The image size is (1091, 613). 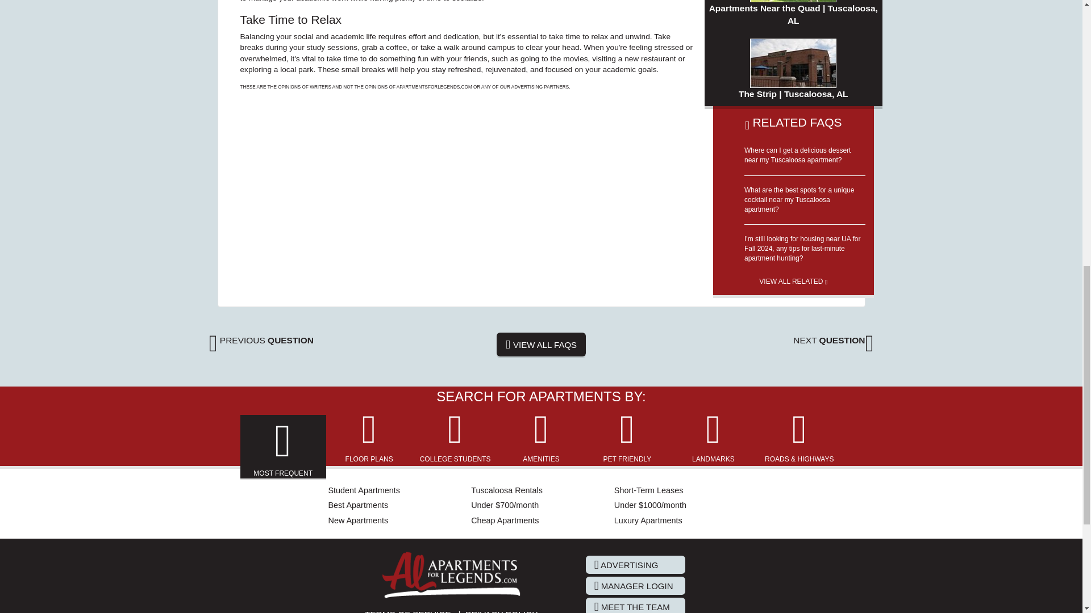 I want to click on VIEW ALL RELATED , so click(x=793, y=278).